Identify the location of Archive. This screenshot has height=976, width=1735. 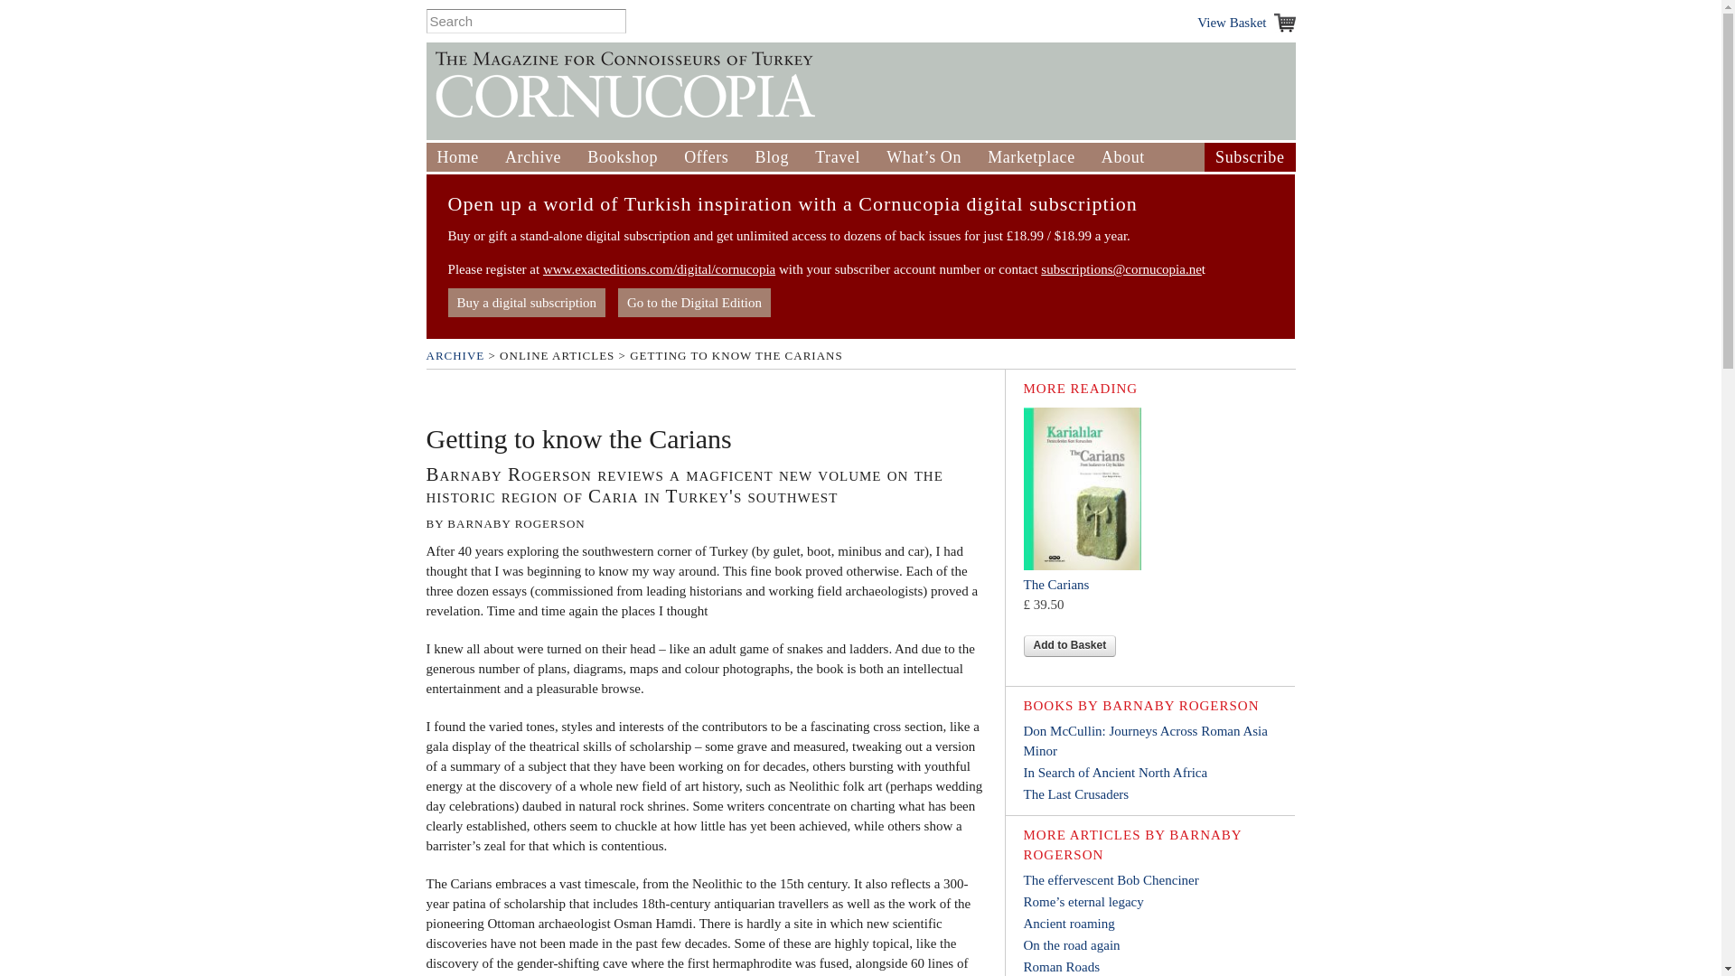
(532, 157).